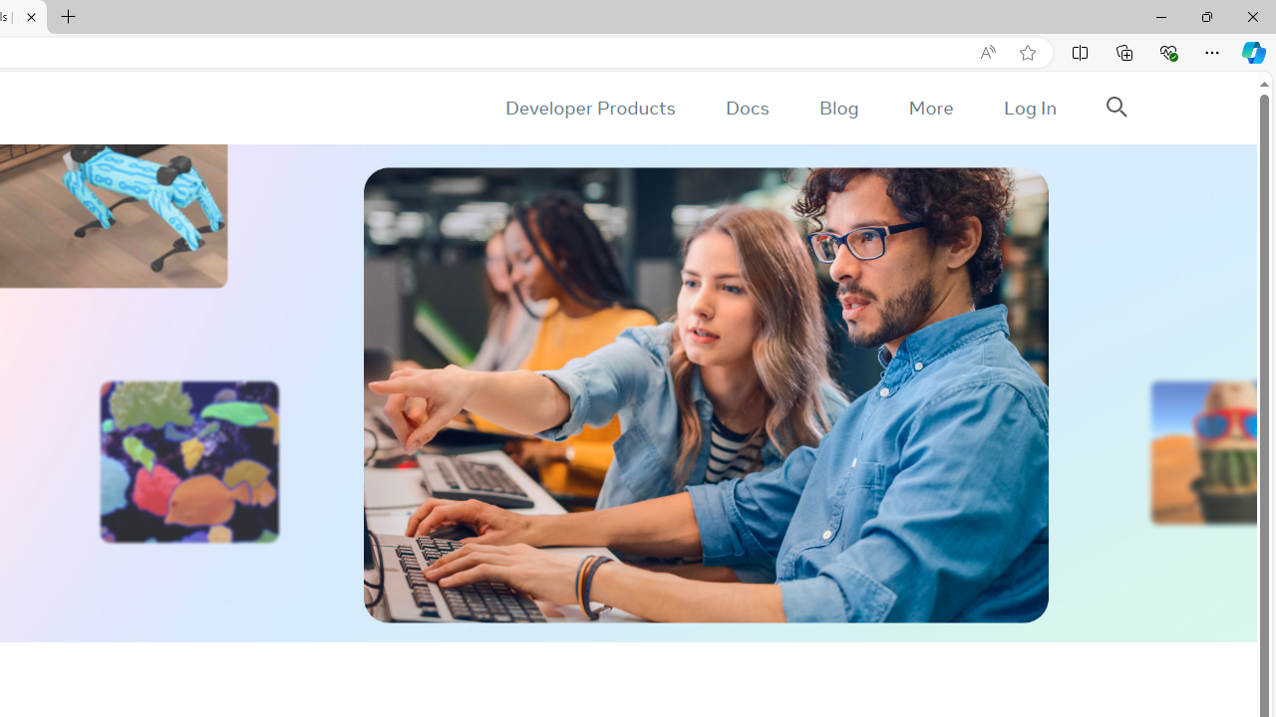 Image resolution: width=1276 pixels, height=717 pixels. What do you see at coordinates (839, 108) in the screenshot?
I see `Blog` at bounding box center [839, 108].